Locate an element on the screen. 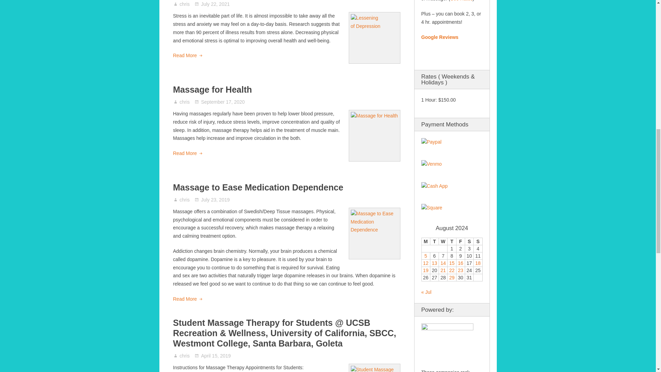  Read More is located at coordinates (188, 56).